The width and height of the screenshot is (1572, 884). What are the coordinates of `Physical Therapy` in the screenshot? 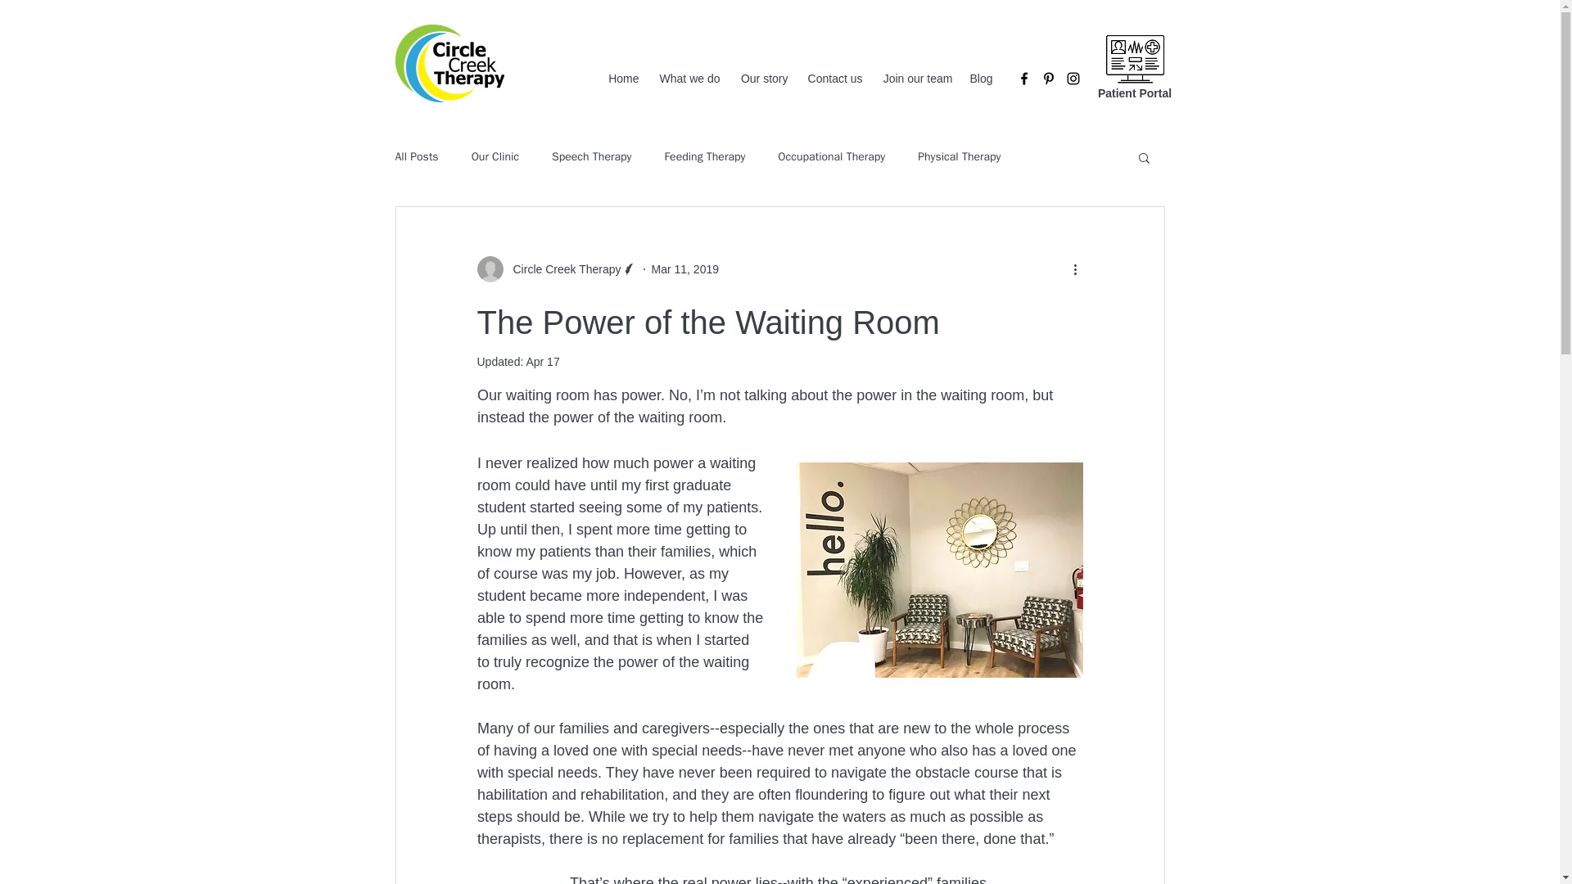 It's located at (959, 156).